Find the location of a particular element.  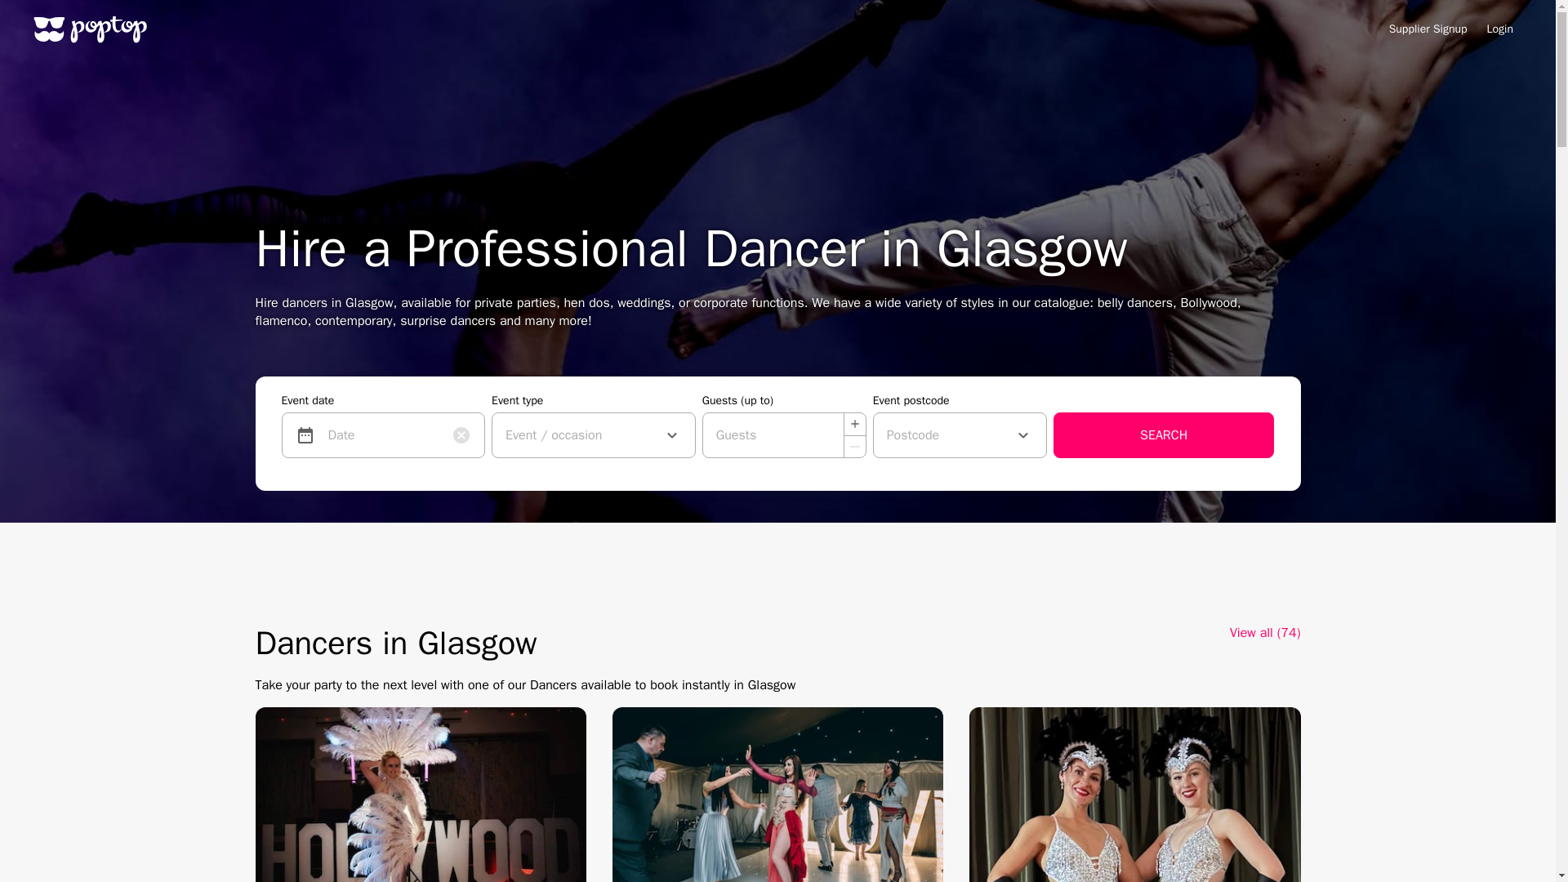

Supplier Signup is located at coordinates (1428, 29).